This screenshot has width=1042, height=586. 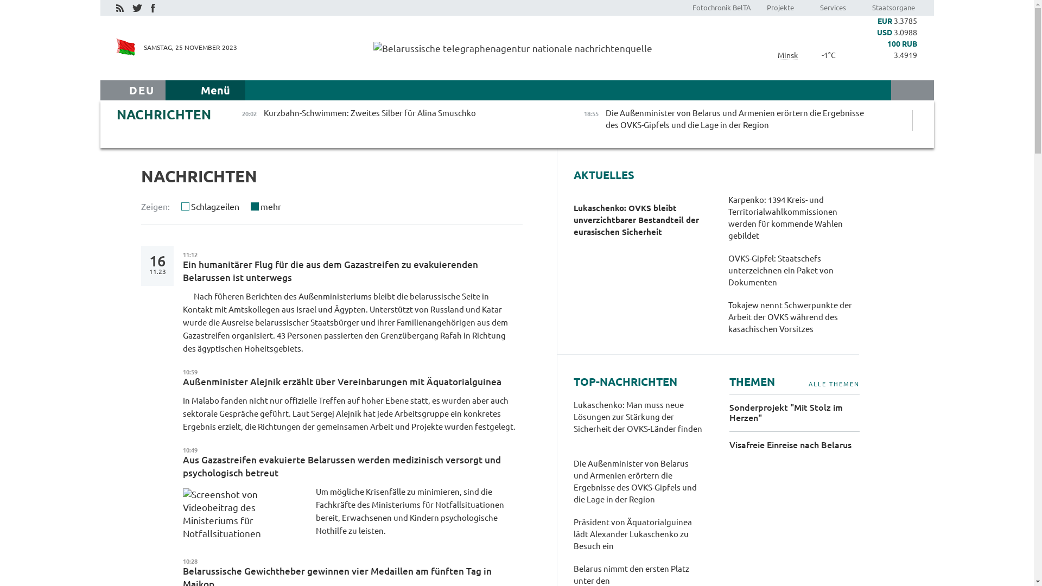 I want to click on Rss, so click(x=120, y=8).